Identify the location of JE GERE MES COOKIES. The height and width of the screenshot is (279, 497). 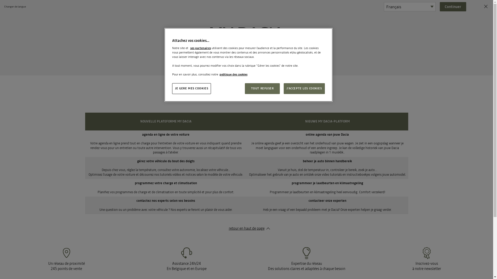
(192, 89).